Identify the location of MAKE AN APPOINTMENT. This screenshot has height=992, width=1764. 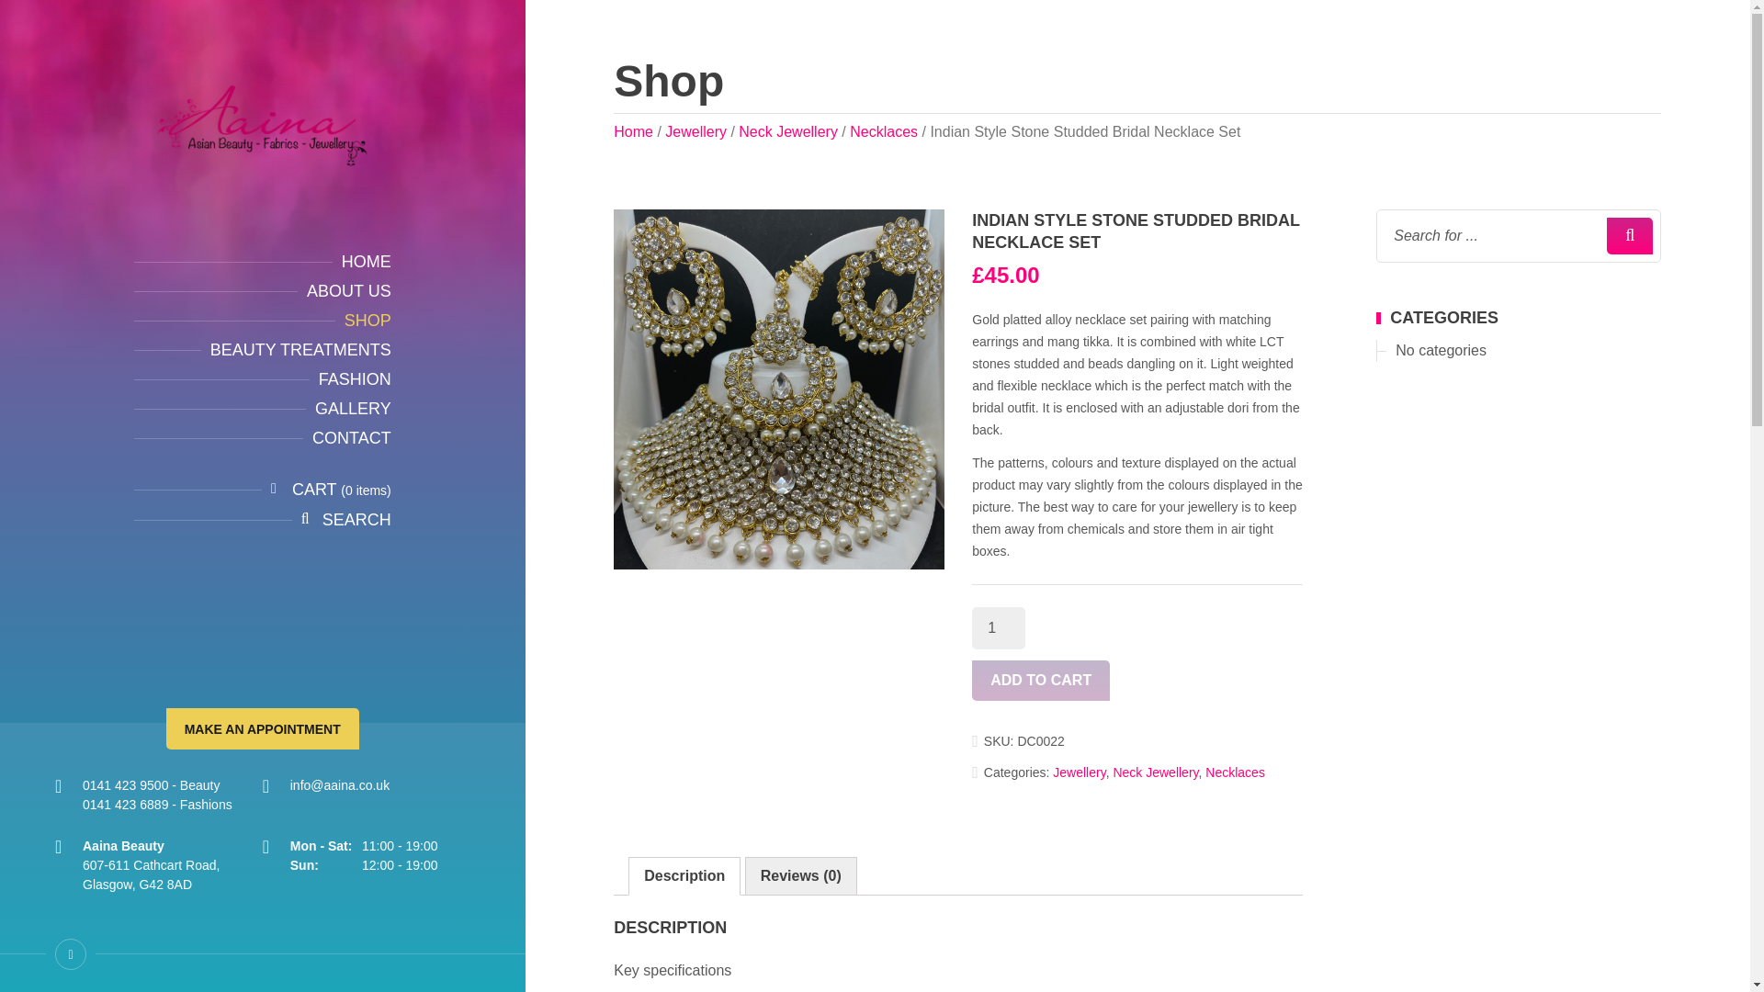
(263, 729).